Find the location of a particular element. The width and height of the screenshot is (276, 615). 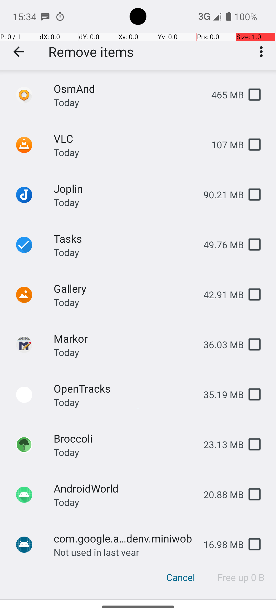

com.google.androidenv.miniwob is located at coordinates (124, 538).